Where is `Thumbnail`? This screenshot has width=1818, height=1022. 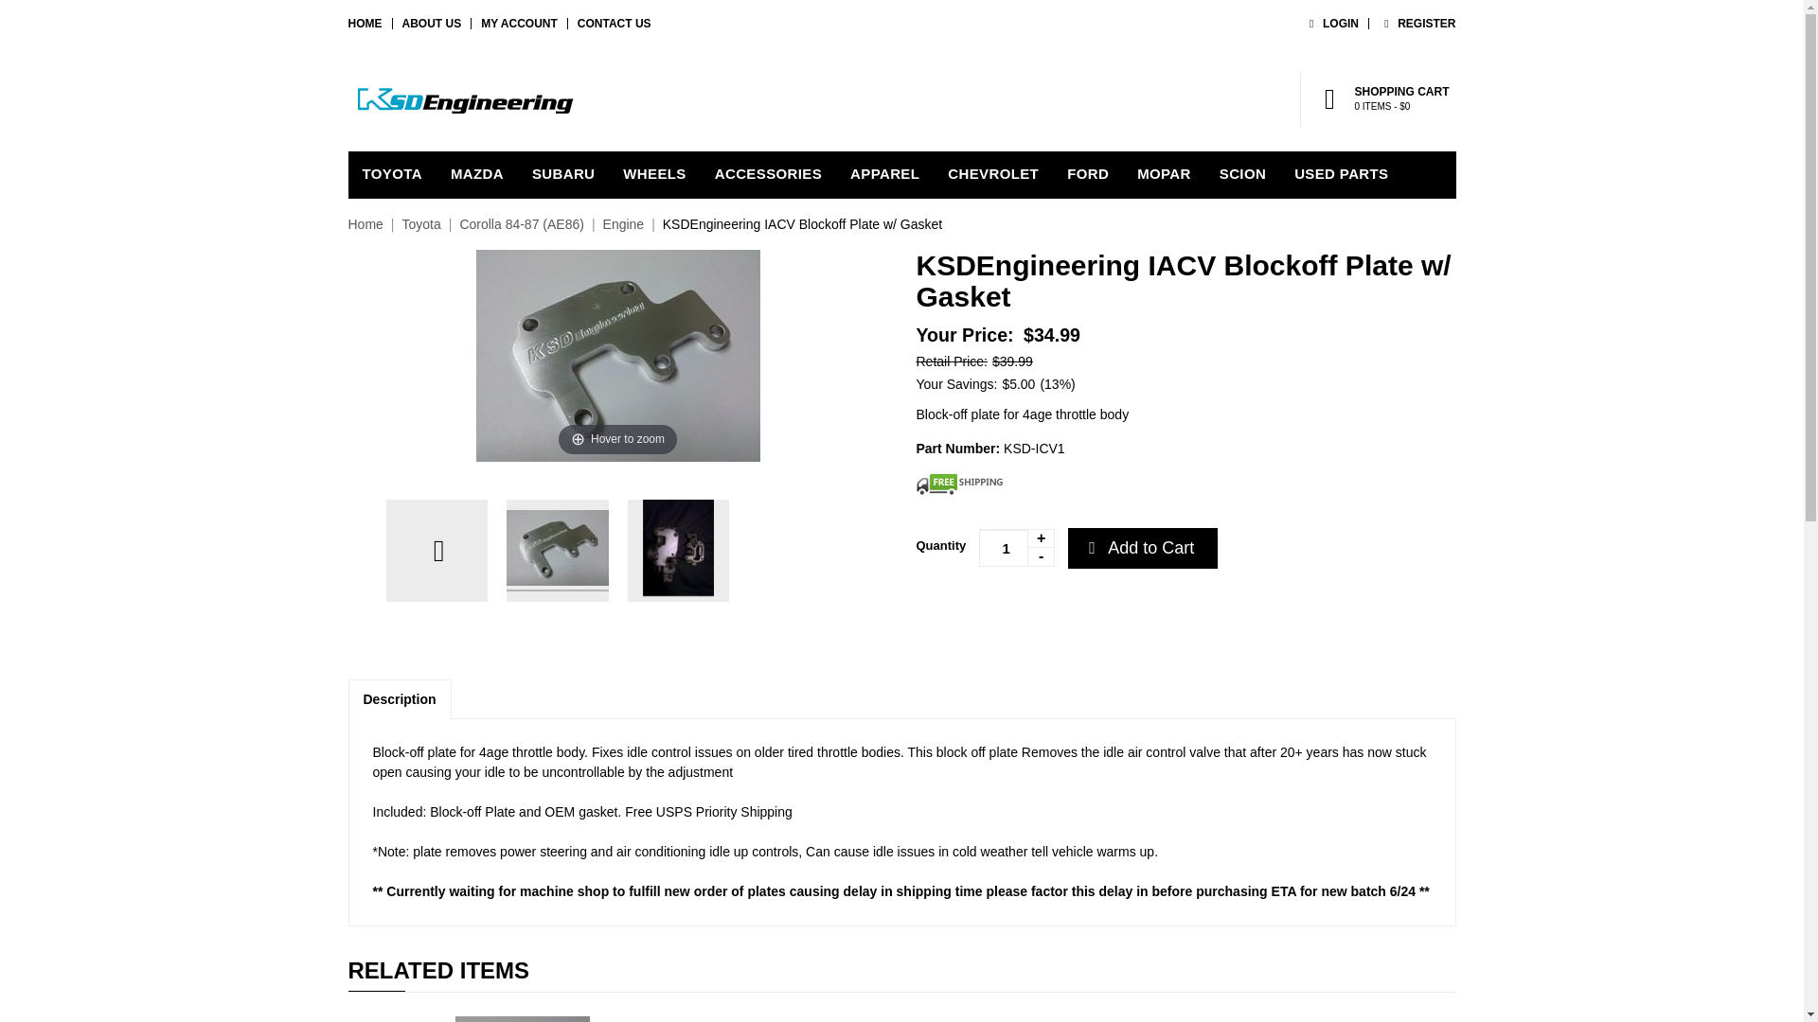 Thumbnail is located at coordinates (678, 551).